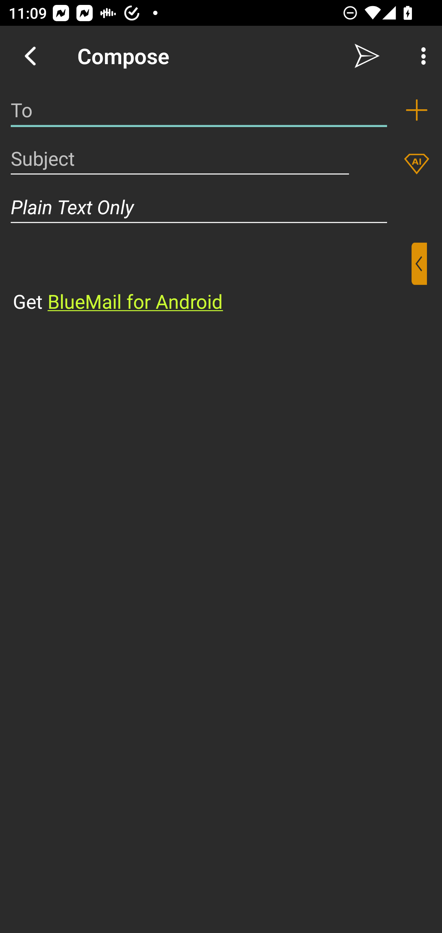 This screenshot has width=442, height=933. Describe the element at coordinates (221, 207) in the screenshot. I see `Plain Text Only` at that location.